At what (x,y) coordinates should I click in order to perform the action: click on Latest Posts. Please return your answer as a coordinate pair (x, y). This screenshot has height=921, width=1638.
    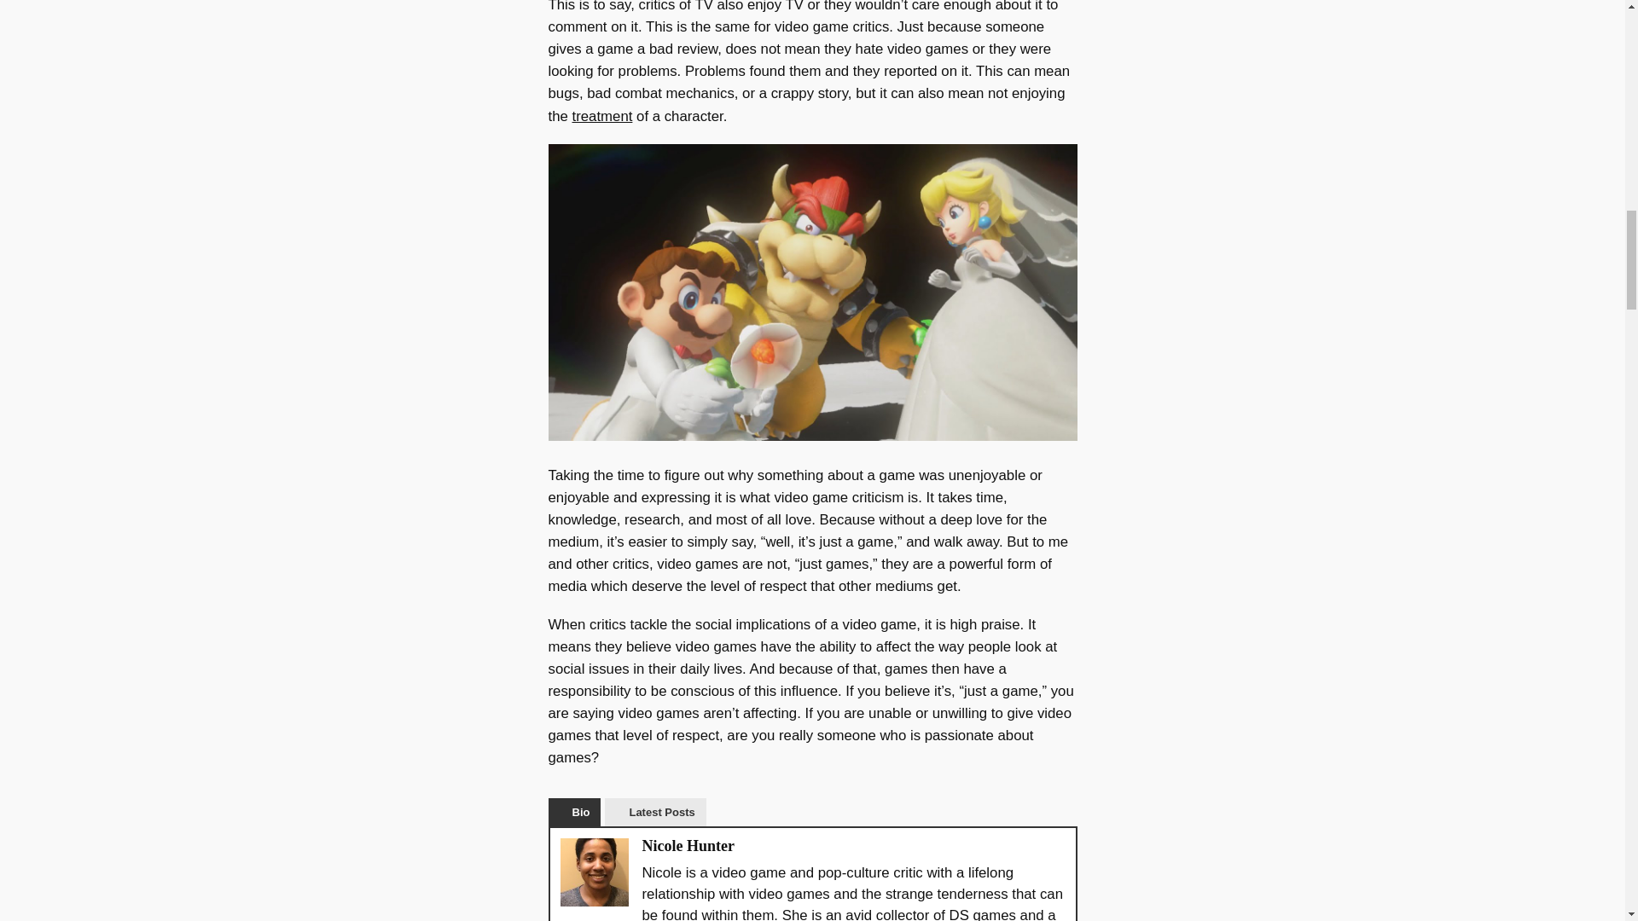
    Looking at the image, I should click on (655, 812).